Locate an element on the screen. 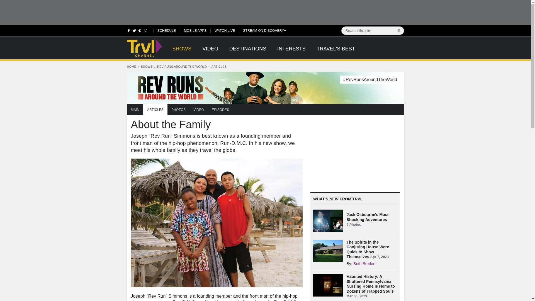 The width and height of the screenshot is (535, 301). MOBILE APPS is located at coordinates (195, 30).